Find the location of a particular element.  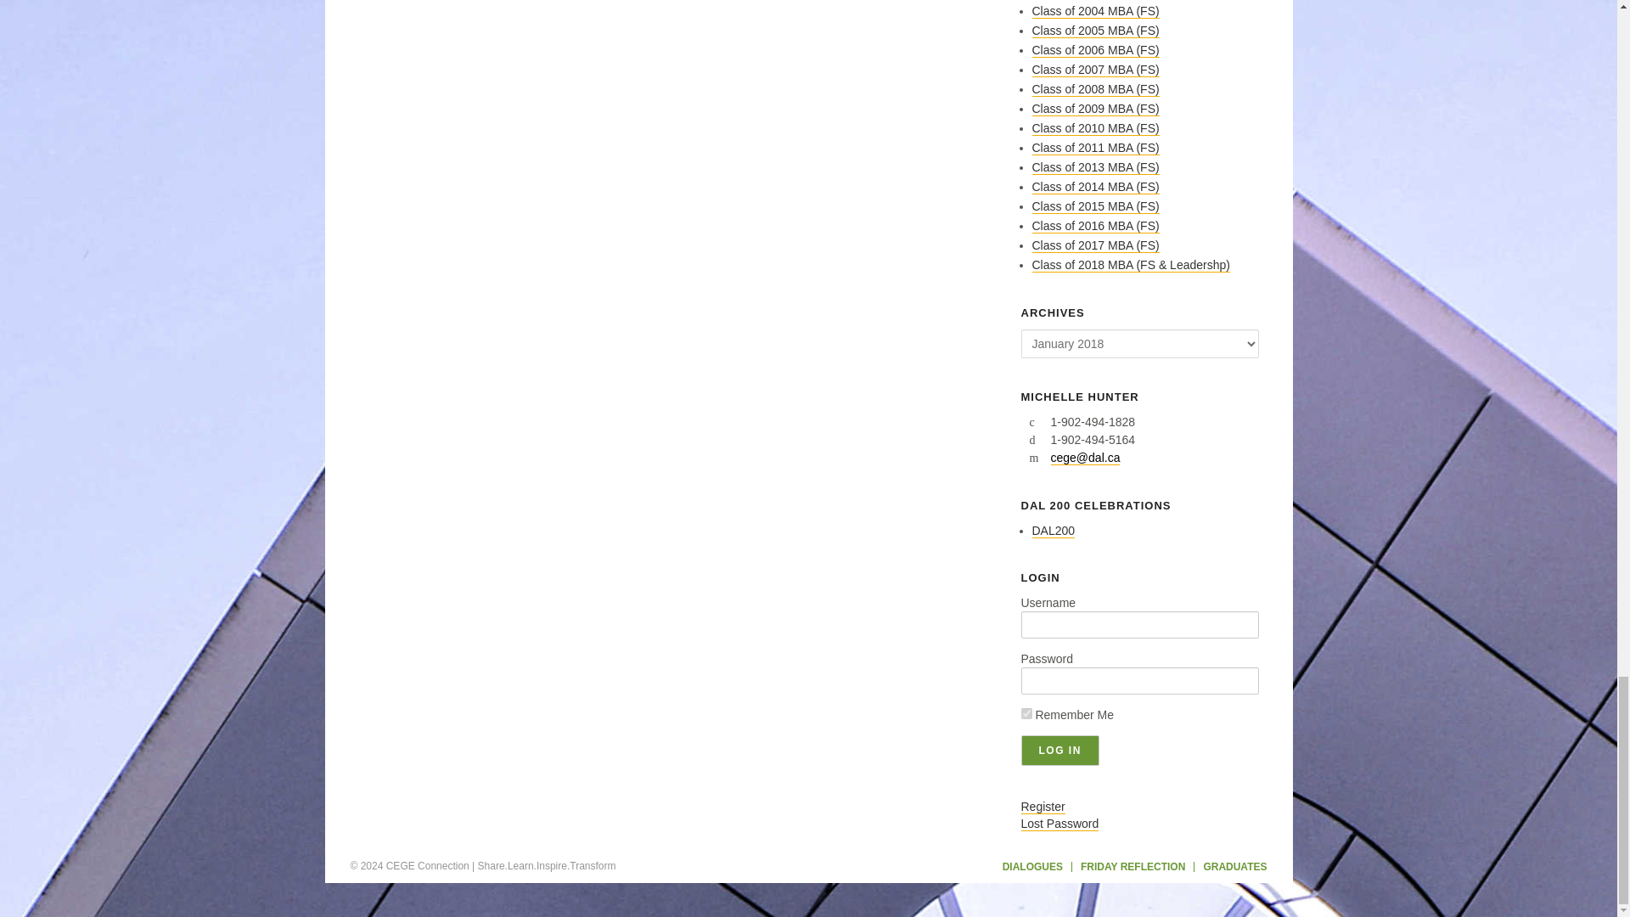

forever is located at coordinates (1026, 713).